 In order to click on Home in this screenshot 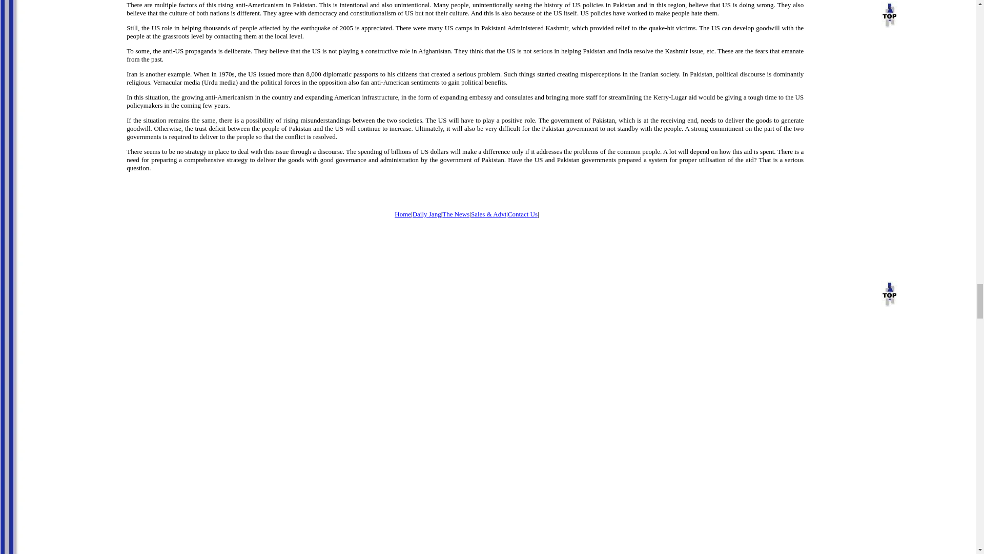, I will do `click(403, 213)`.